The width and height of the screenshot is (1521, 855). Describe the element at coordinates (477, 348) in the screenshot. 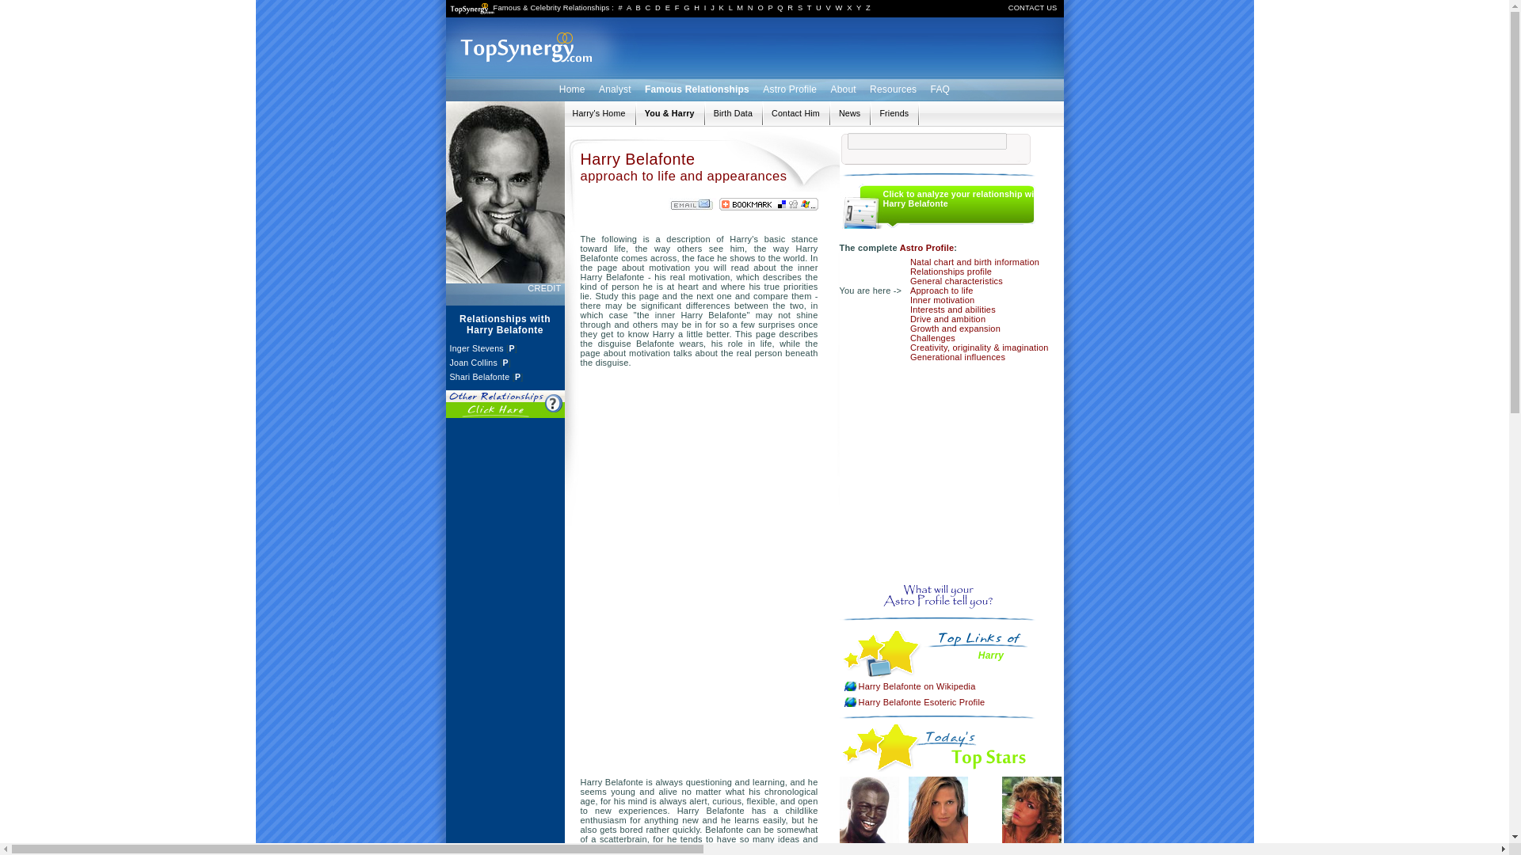

I see `Inger Stevens` at that location.